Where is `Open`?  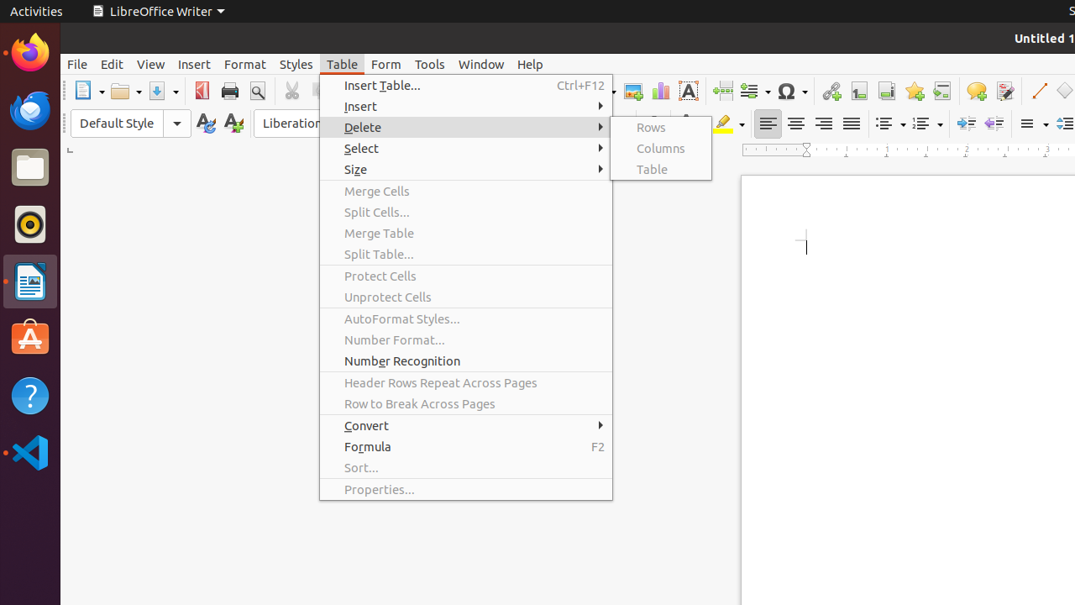
Open is located at coordinates (126, 91).